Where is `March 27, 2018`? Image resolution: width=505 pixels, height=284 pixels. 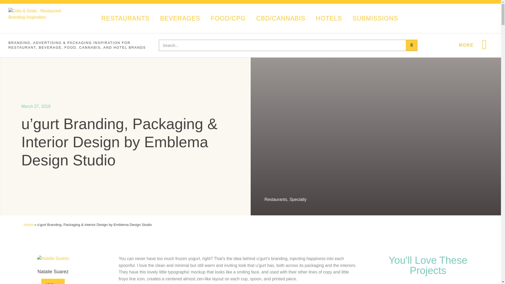 March 27, 2018 is located at coordinates (36, 106).